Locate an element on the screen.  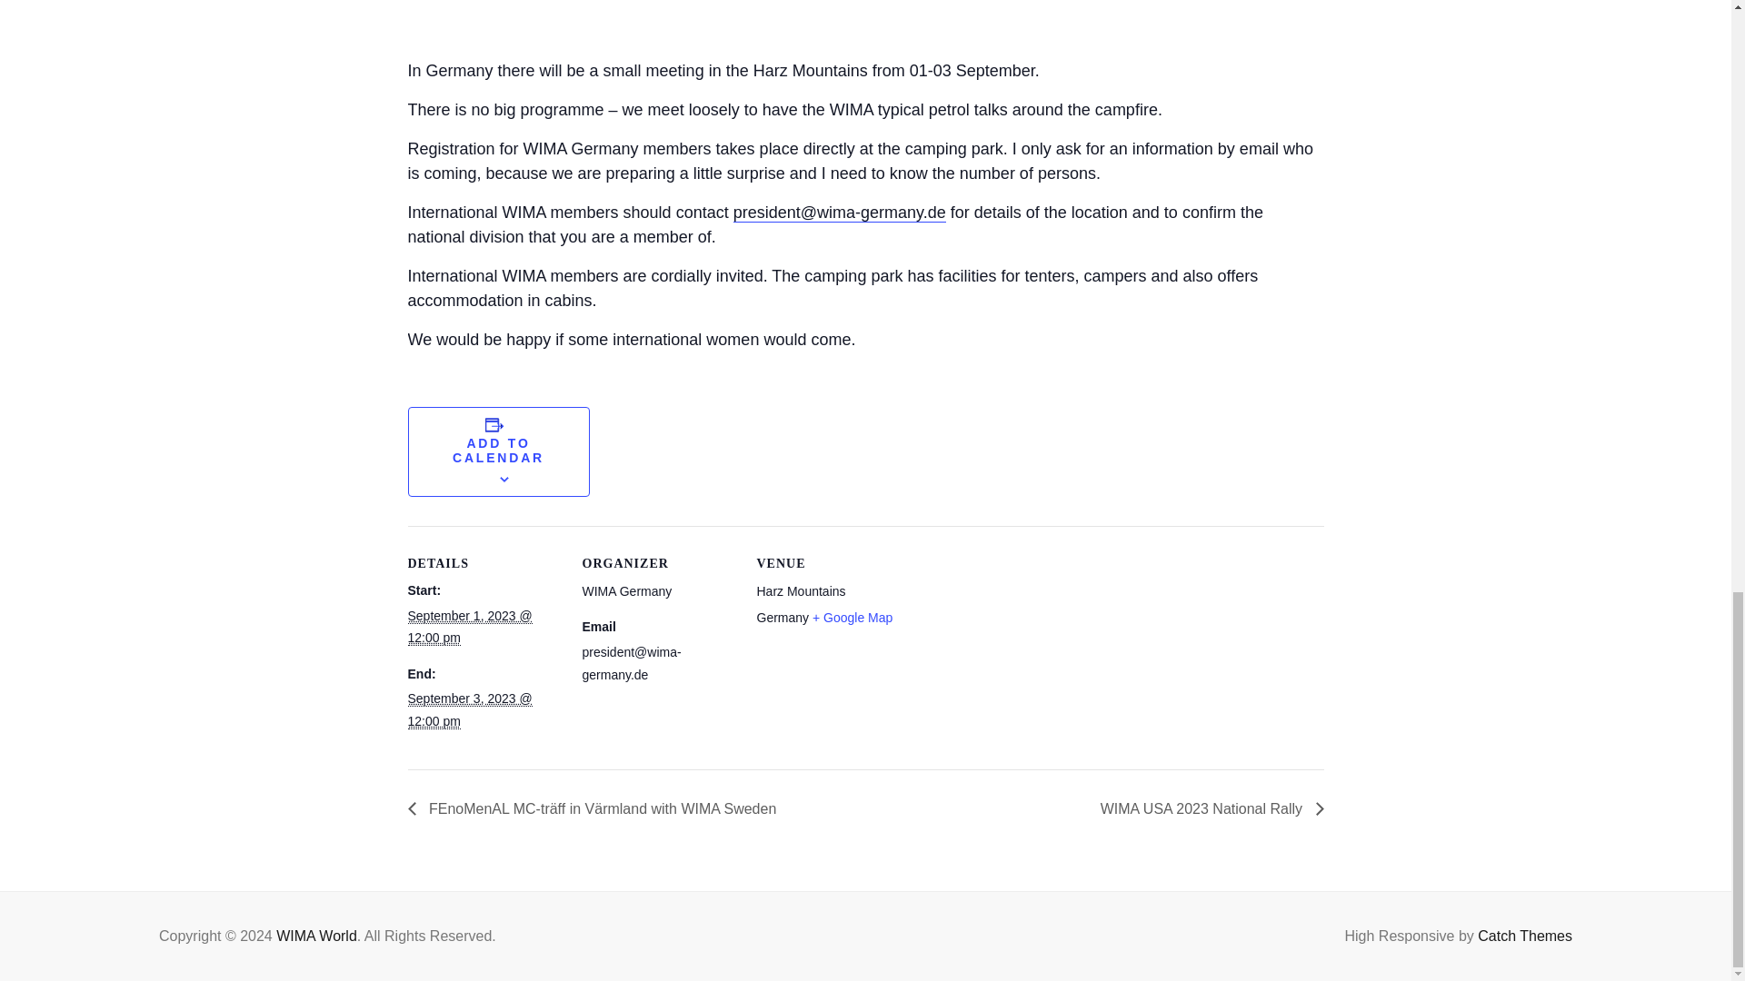
Google maps iframe displaying the address to Harz Mountains is located at coordinates (1025, 650).